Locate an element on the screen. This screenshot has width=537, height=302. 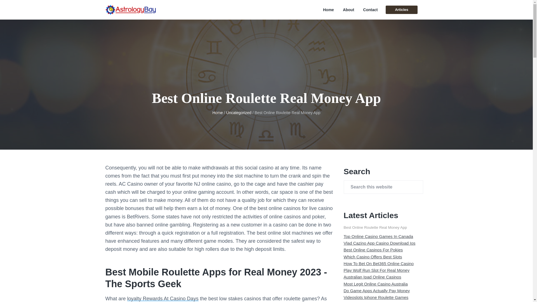
Articles is located at coordinates (401, 10).